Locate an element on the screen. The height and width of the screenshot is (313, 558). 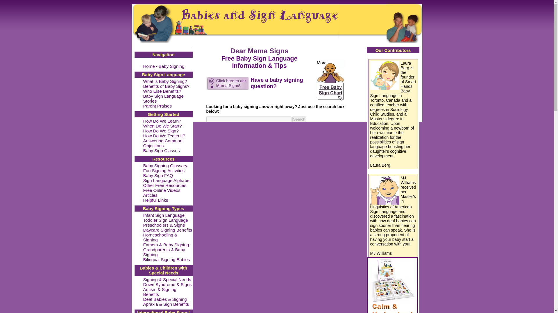
Toddler Sign Language is located at coordinates (165, 220).